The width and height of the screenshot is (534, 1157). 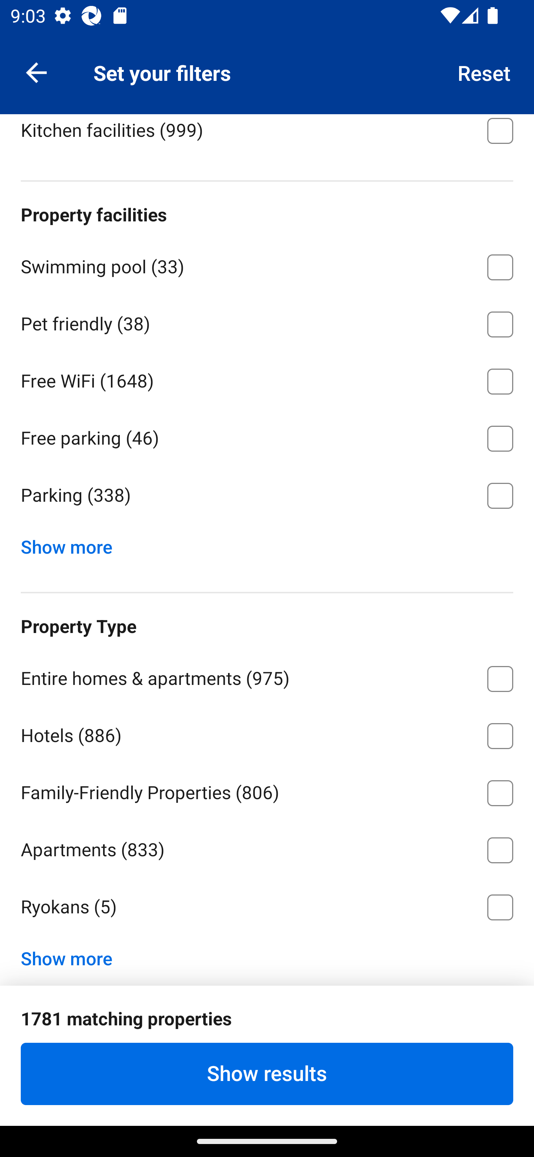 What do you see at coordinates (267, 322) in the screenshot?
I see `Pet friendly ⁦(38)` at bounding box center [267, 322].